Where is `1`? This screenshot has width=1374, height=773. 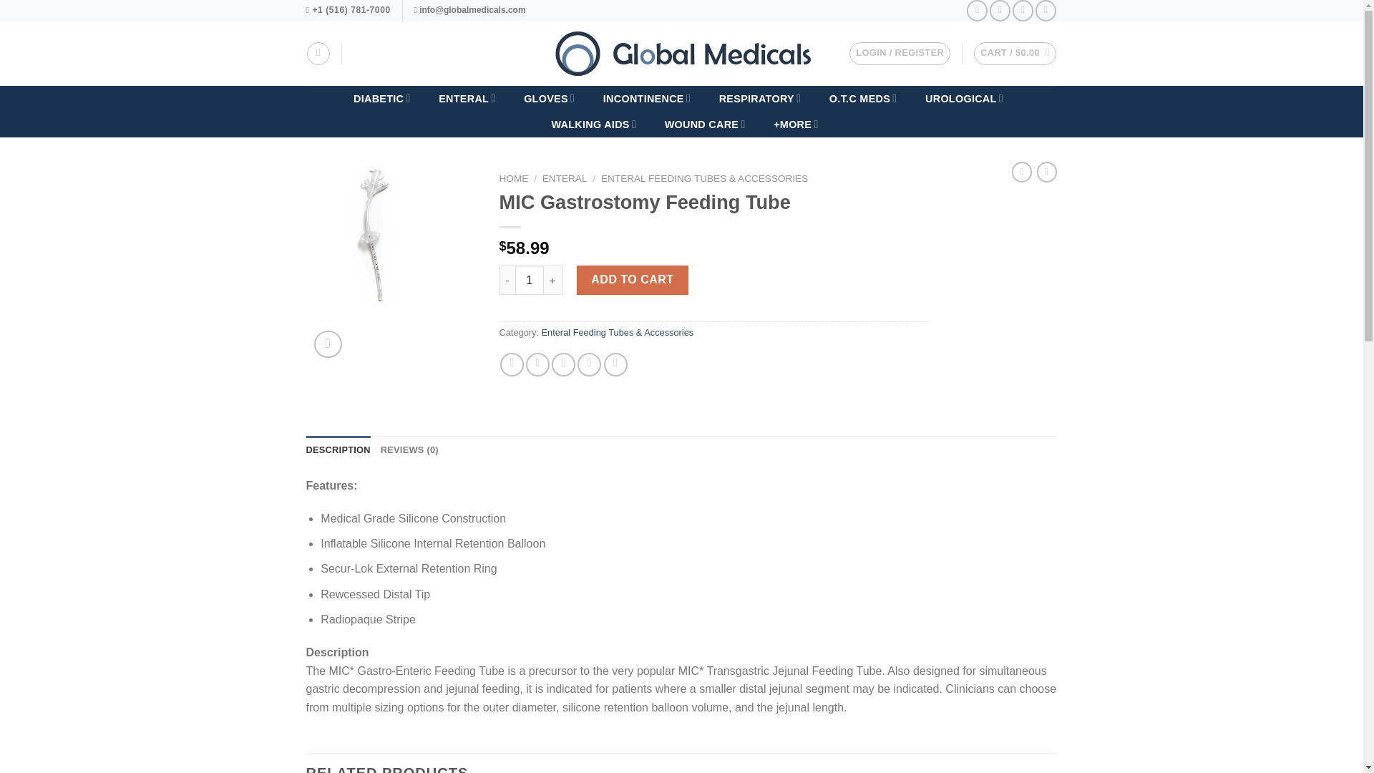 1 is located at coordinates (530, 280).